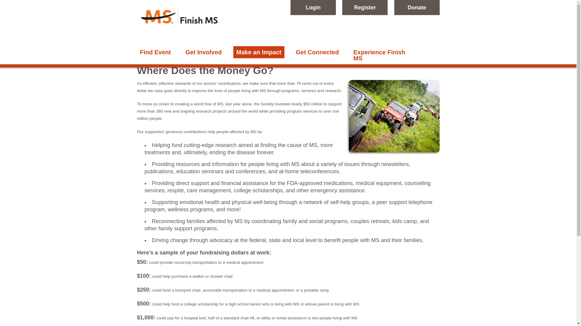  Describe the element at coordinates (179, 31) in the screenshot. I see `Finish MS Landing Page` at that location.